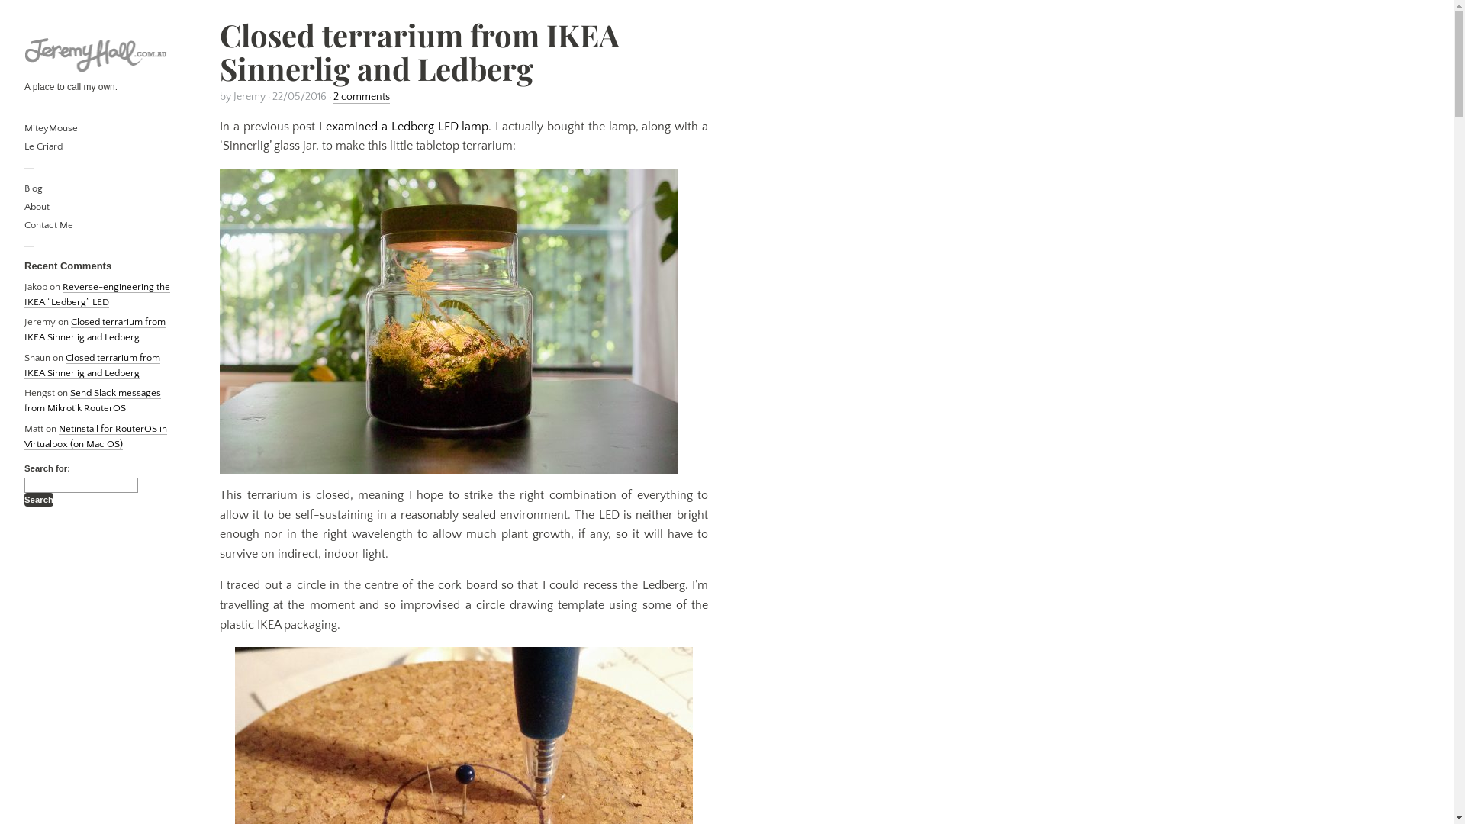 The width and height of the screenshot is (1465, 824). I want to click on Search, so click(39, 500).